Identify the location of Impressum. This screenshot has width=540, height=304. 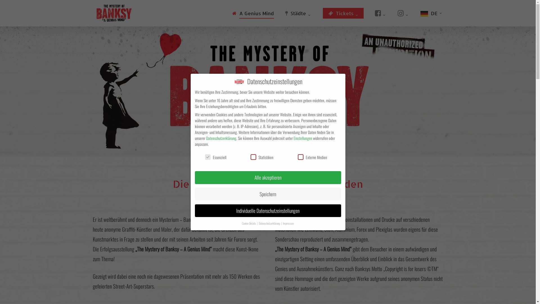
(289, 223).